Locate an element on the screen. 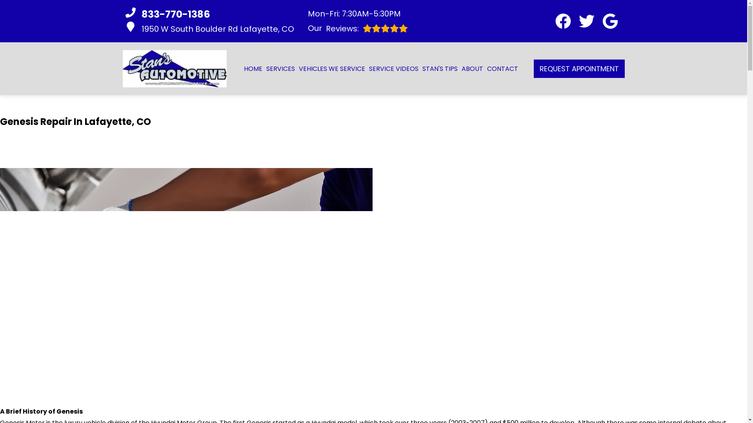  Our Reviews is located at coordinates (174, 69).